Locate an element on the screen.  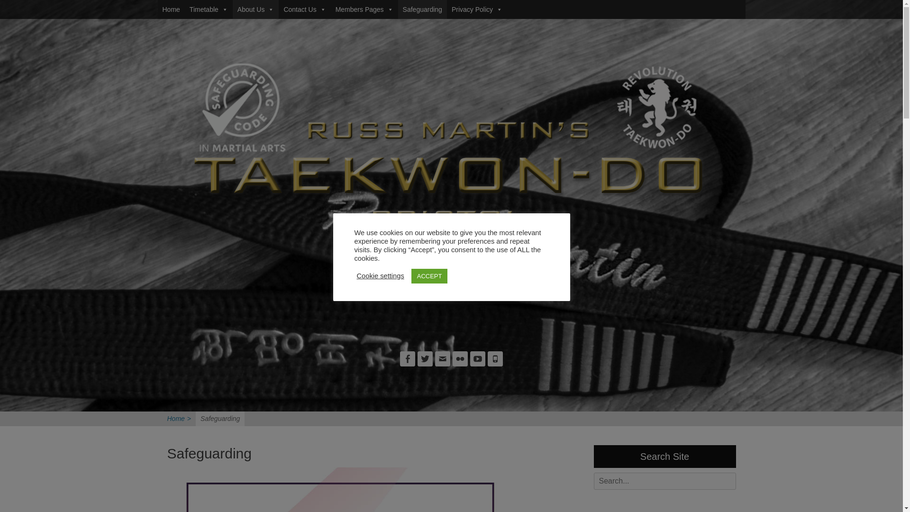
Search for: is located at coordinates (664, 481).